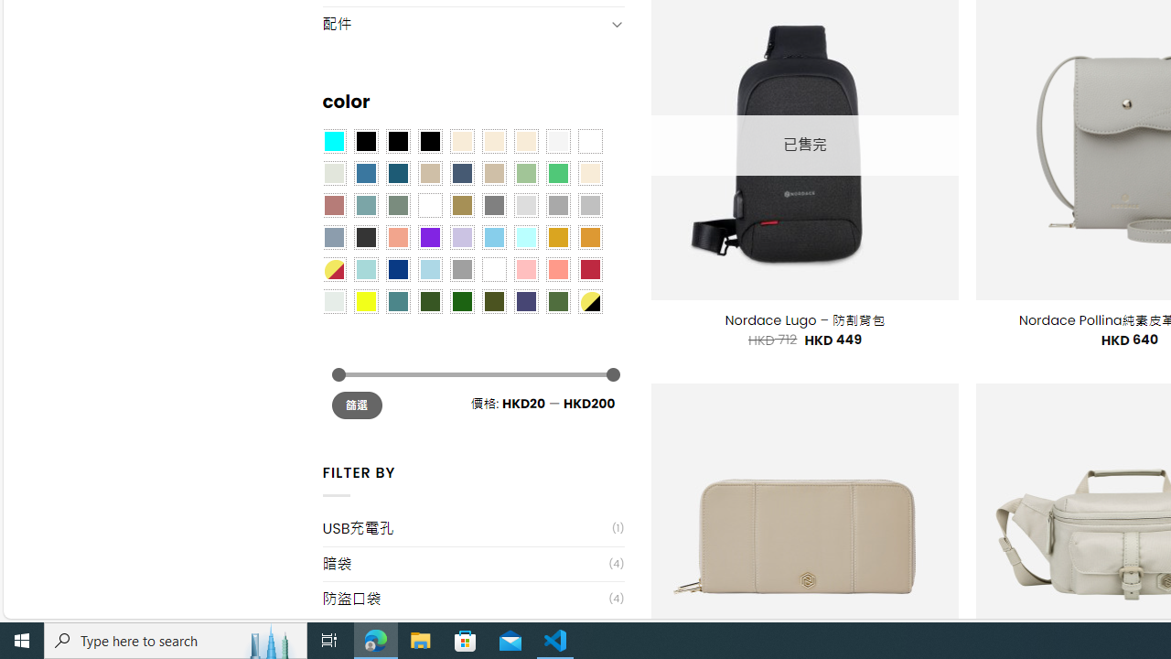 Image resolution: width=1171 pixels, height=659 pixels. What do you see at coordinates (333, 301) in the screenshot?
I see `Dull Nickle` at bounding box center [333, 301].